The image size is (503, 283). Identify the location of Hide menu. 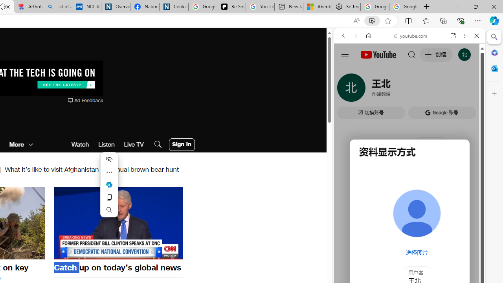
(109, 160).